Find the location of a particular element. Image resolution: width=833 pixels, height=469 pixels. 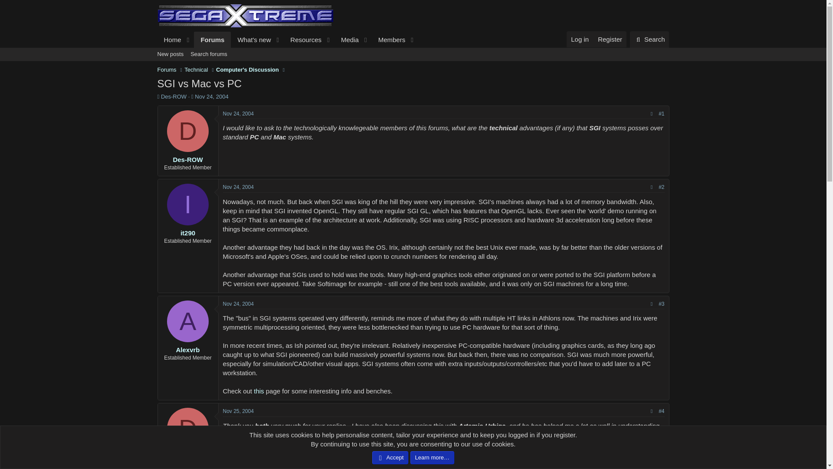

Nov 24, 2004 at 10:40 PM is located at coordinates (239, 304).